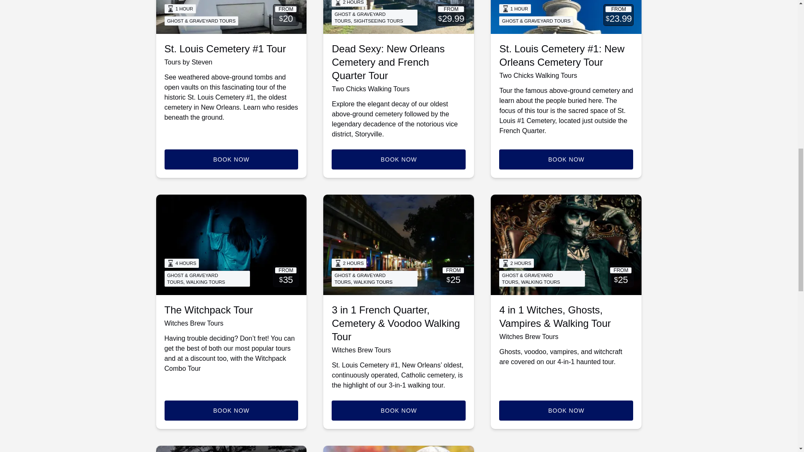 The width and height of the screenshot is (804, 452). Describe the element at coordinates (566, 159) in the screenshot. I see `BOOK NOW` at that location.